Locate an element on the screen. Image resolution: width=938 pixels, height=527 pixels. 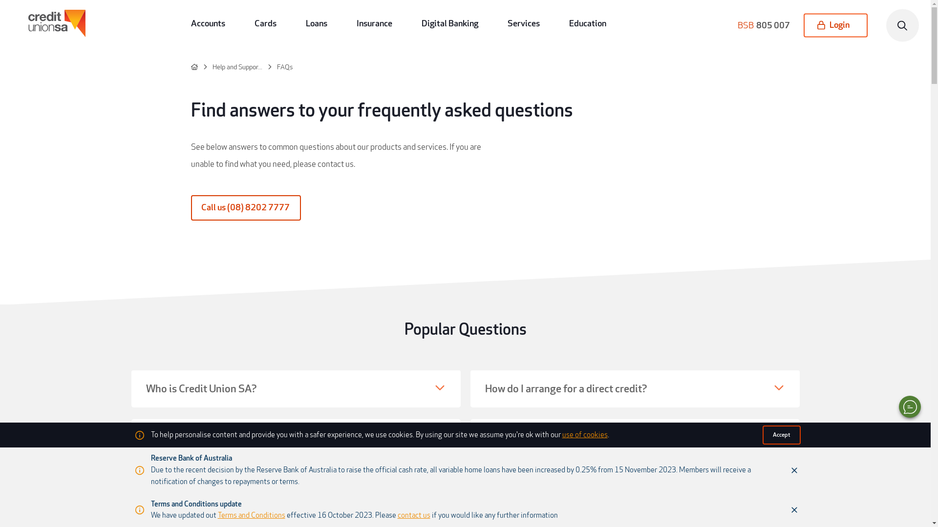
FAQs is located at coordinates (279, 67).